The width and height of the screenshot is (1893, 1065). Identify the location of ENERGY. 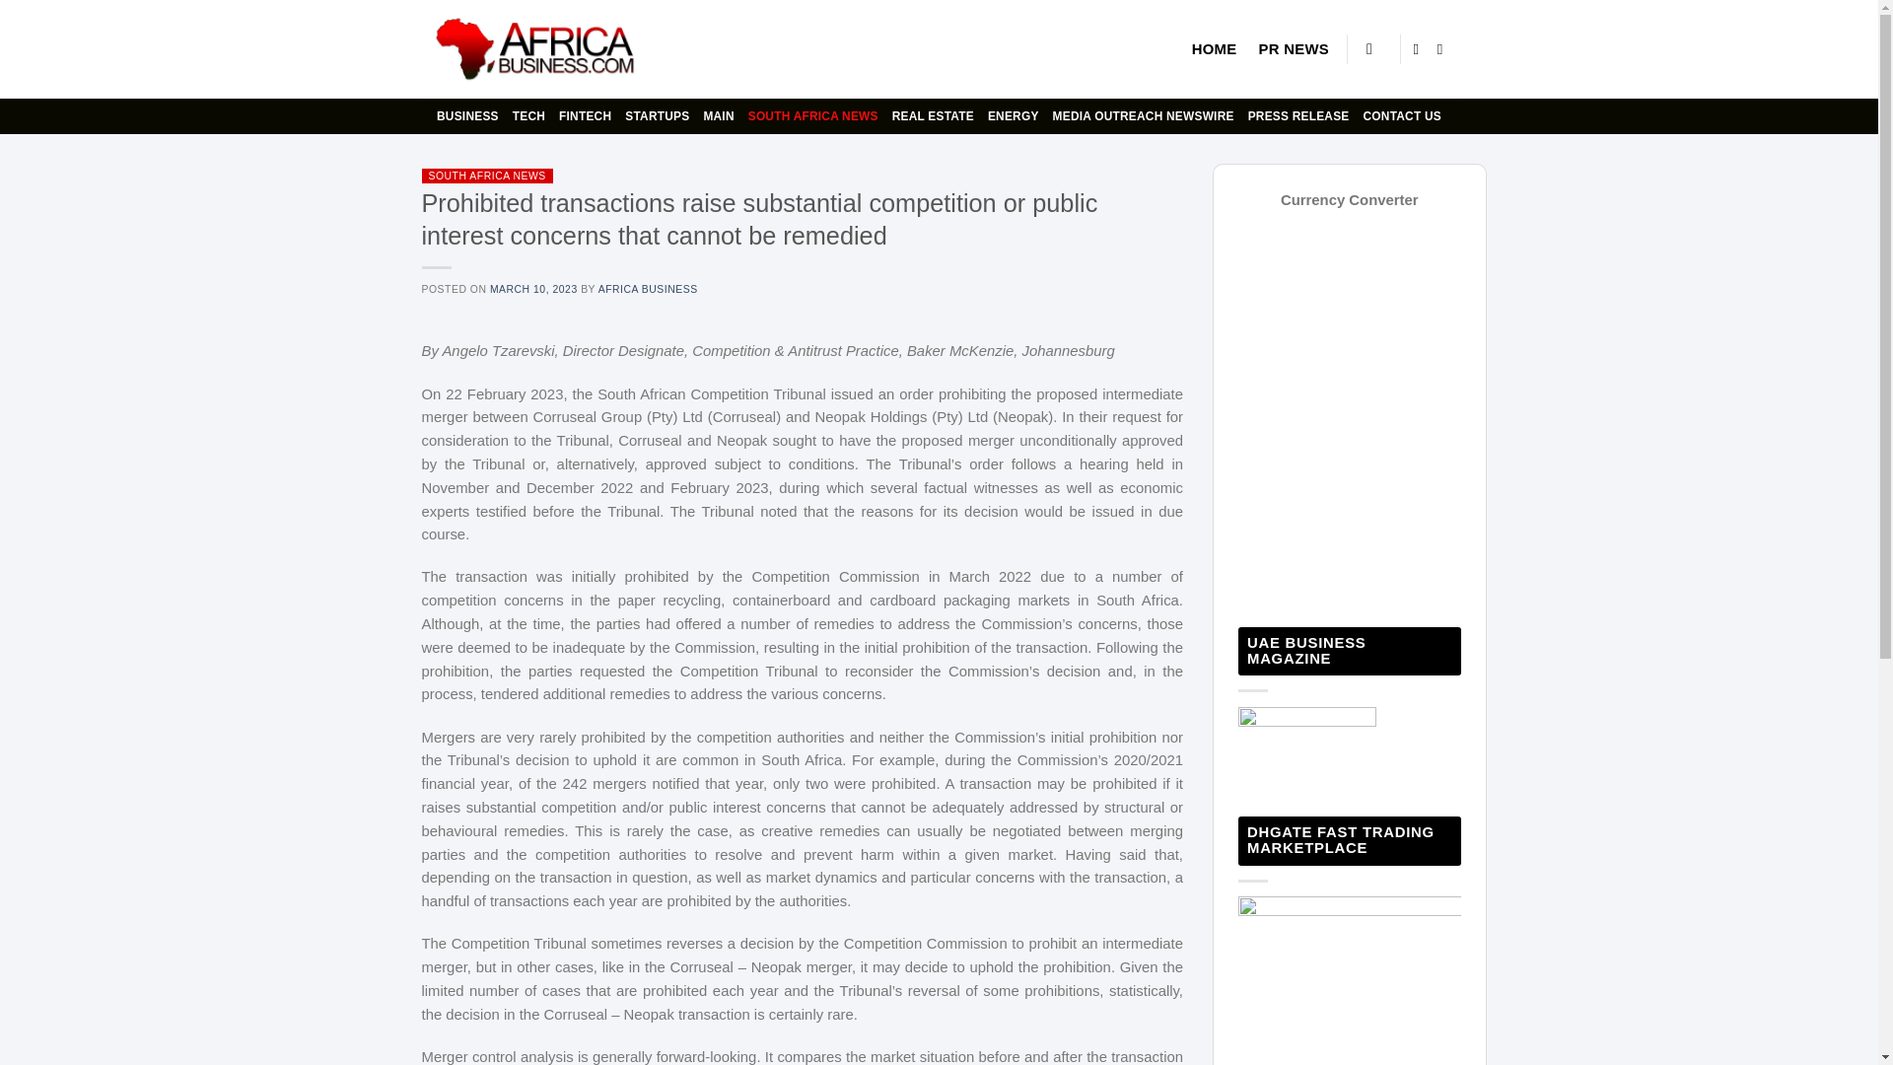
(1014, 116).